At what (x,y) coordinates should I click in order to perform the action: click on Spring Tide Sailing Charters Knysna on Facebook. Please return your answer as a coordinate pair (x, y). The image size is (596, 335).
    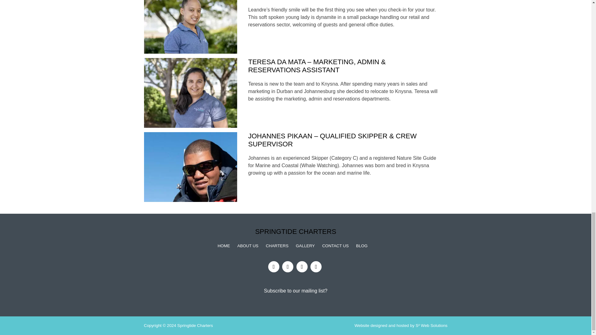
    Looking at the image, I should click on (274, 267).